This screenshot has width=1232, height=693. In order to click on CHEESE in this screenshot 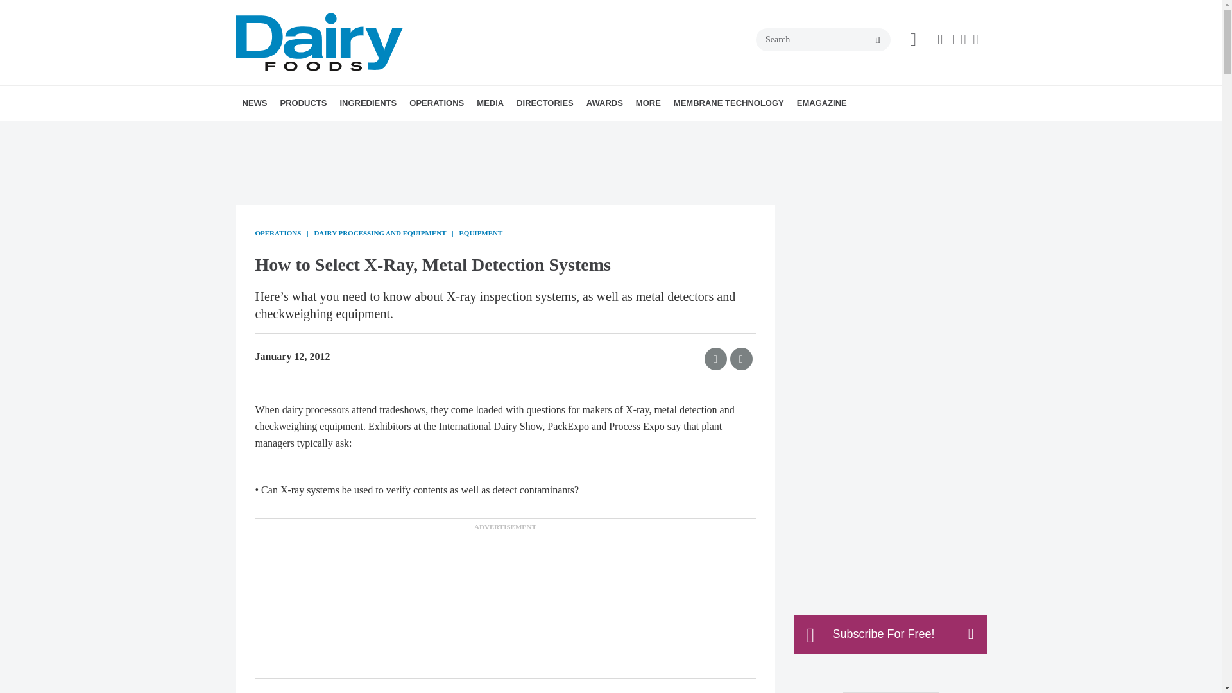, I will do `click(364, 132)`.